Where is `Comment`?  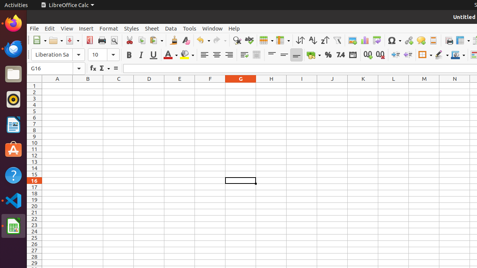
Comment is located at coordinates (421, 40).